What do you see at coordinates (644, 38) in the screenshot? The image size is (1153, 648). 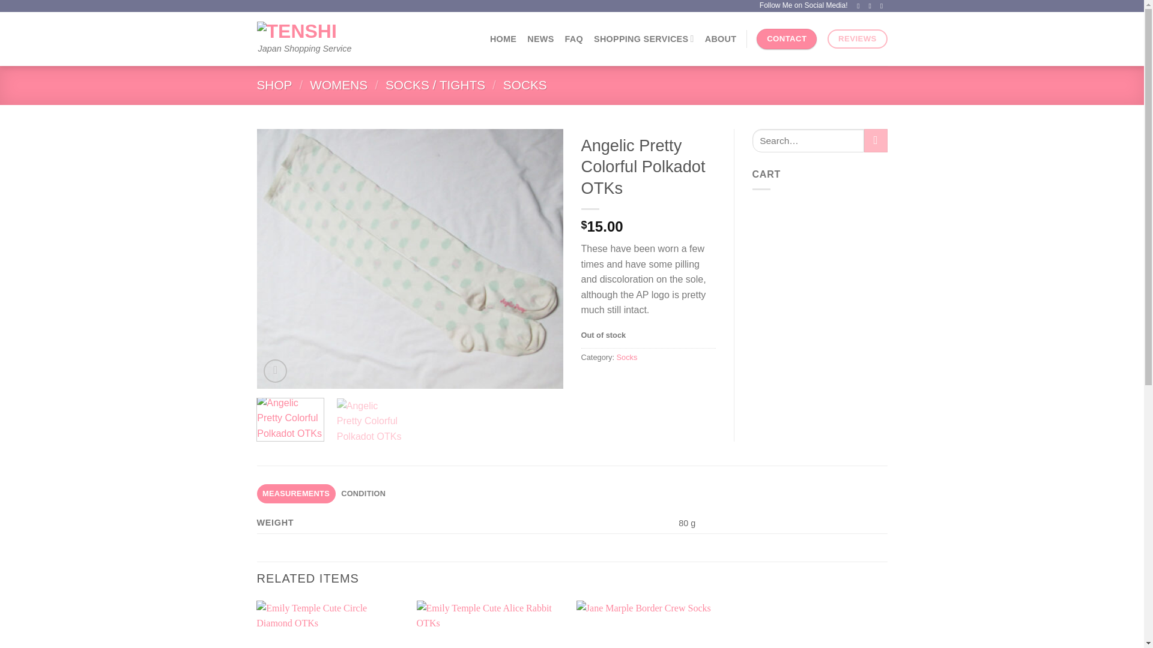 I see `SHOPPING SERVICES` at bounding box center [644, 38].